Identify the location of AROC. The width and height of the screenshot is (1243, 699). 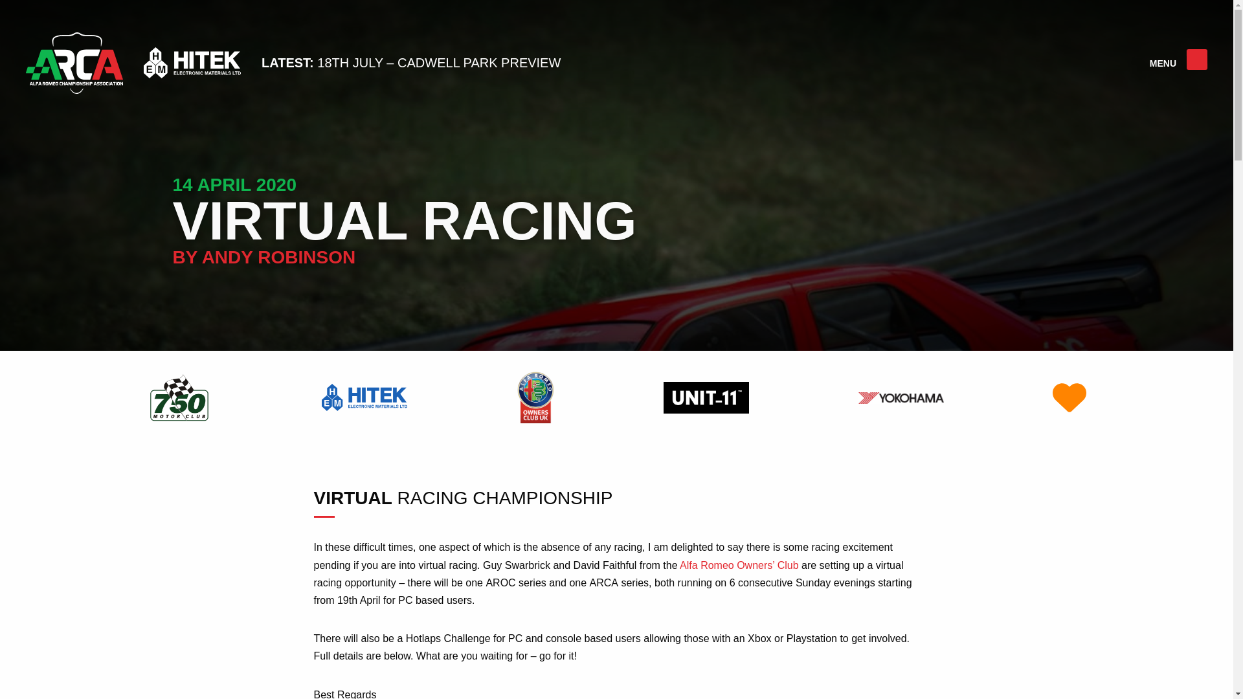
(535, 397).